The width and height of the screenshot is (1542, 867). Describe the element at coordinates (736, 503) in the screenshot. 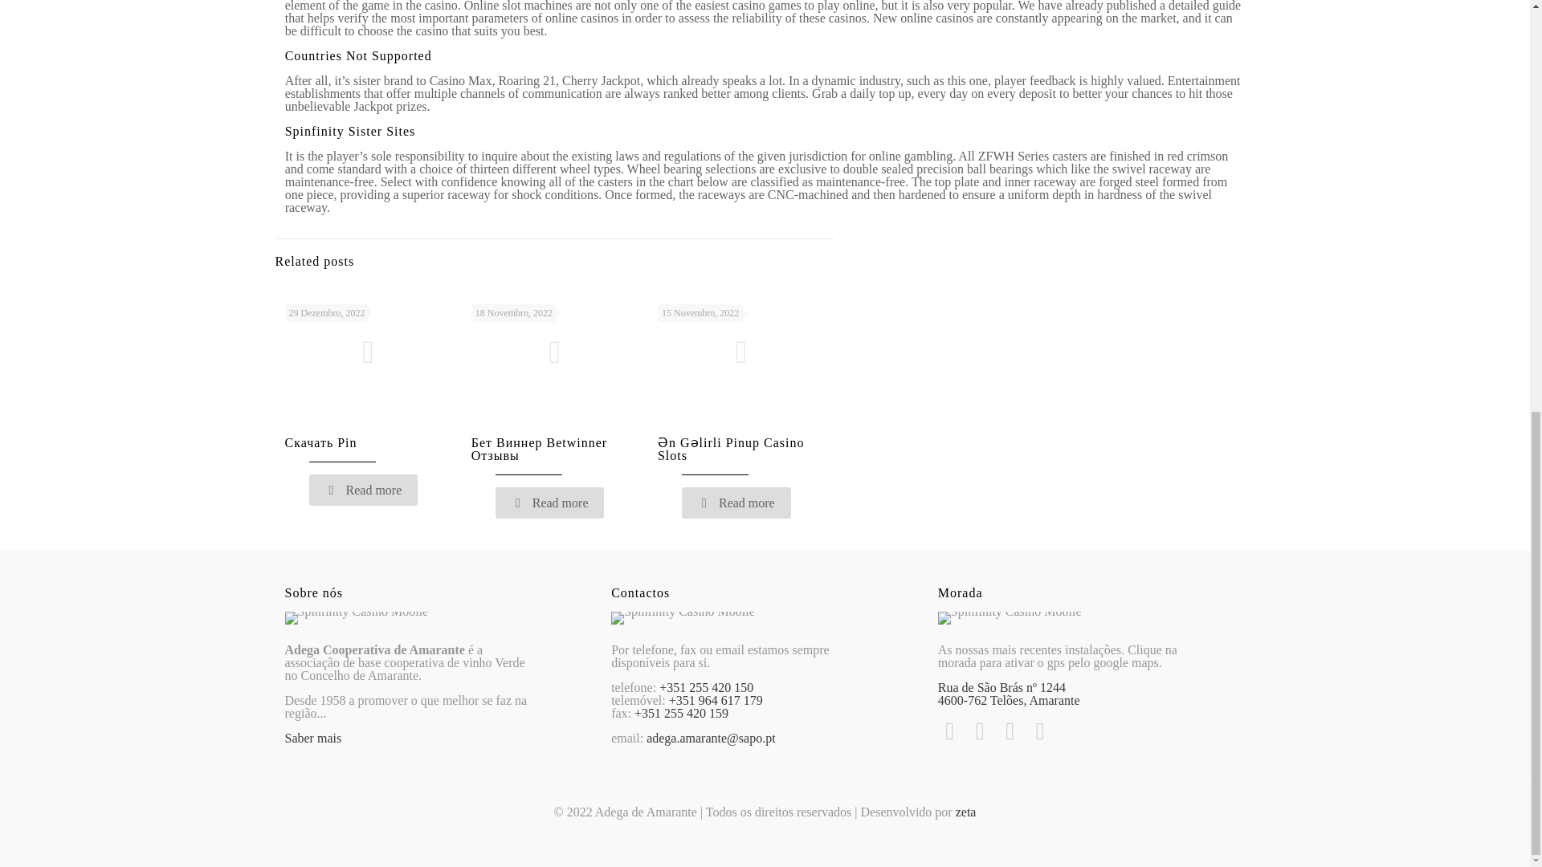

I see `Read more` at that location.